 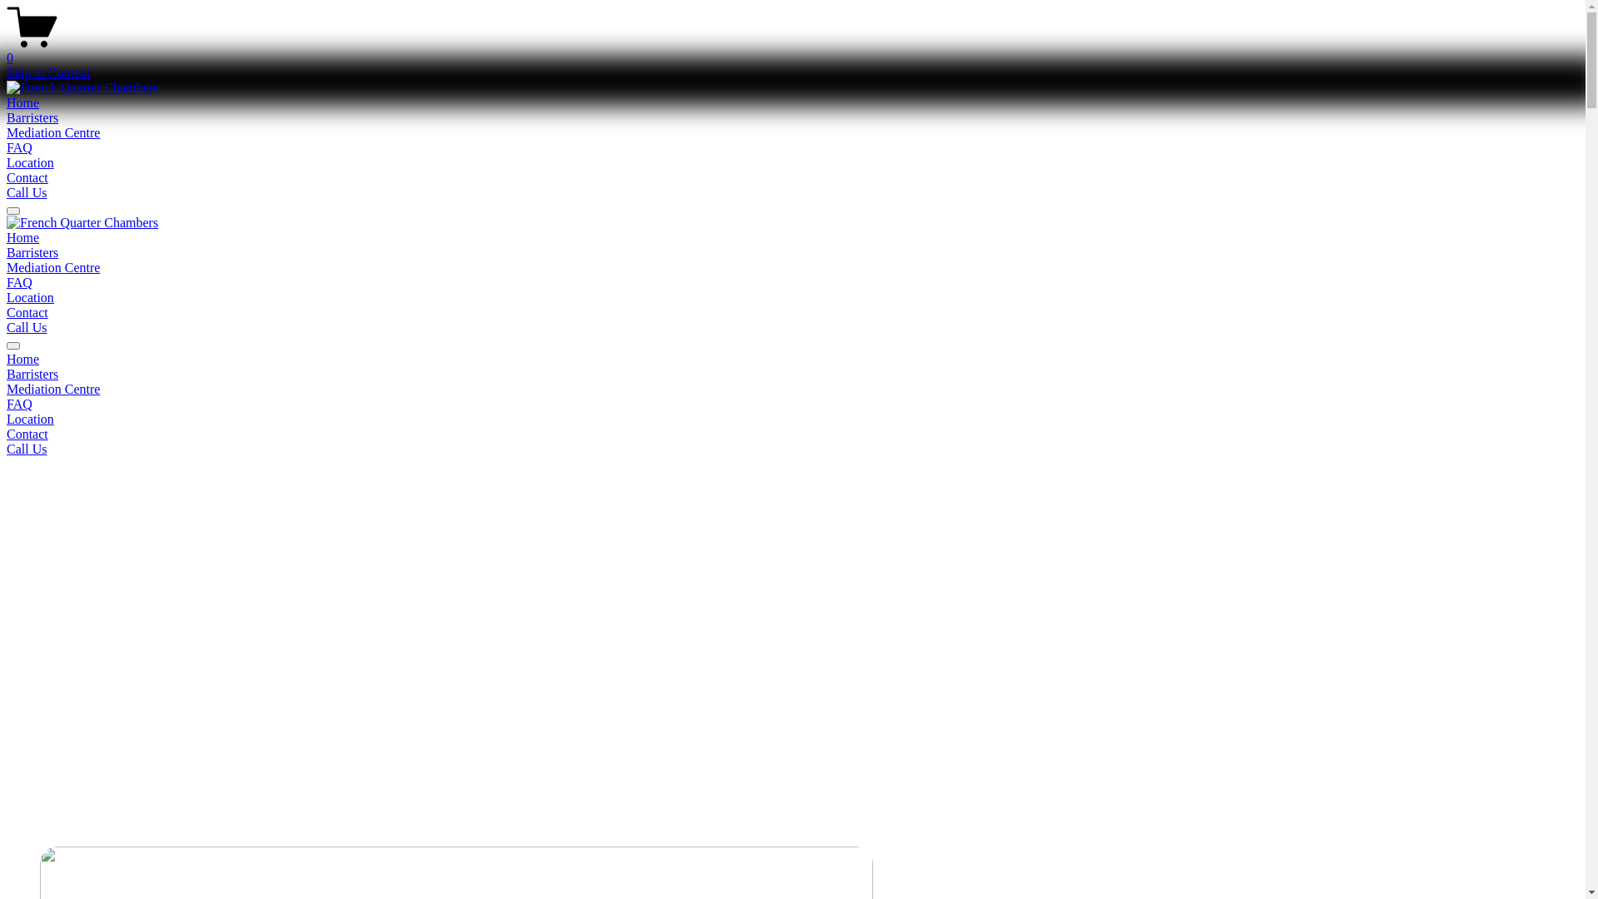 I want to click on FAQ, so click(x=20, y=148).